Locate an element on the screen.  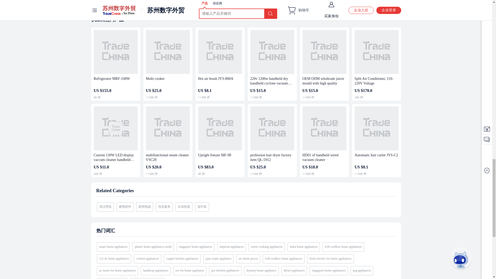
Hot air brush JYS-800A is located at coordinates (220, 81).